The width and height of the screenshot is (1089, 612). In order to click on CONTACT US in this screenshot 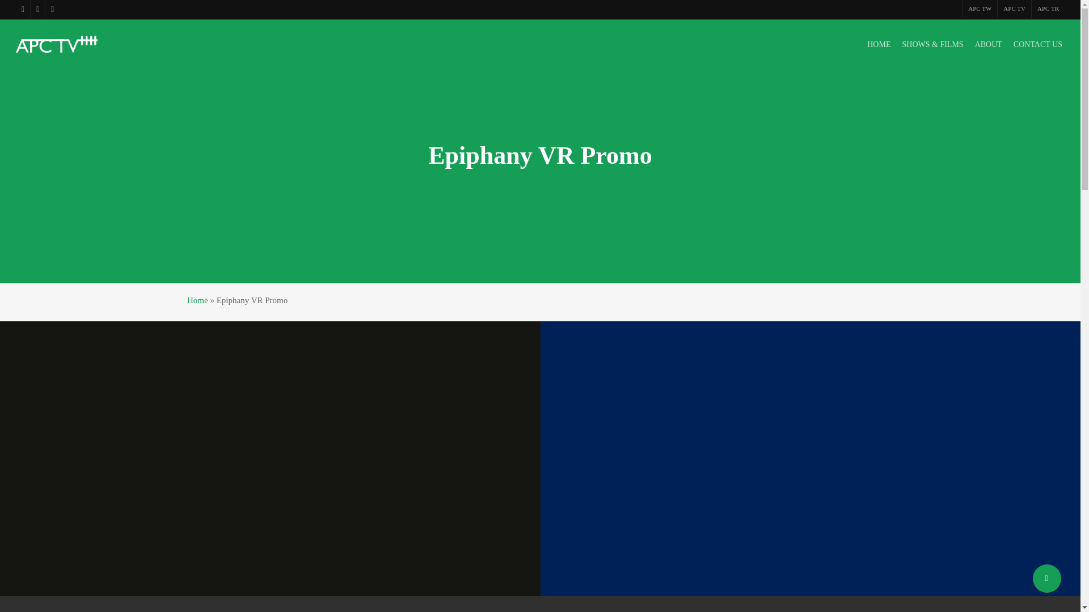, I will do `click(1038, 44)`.